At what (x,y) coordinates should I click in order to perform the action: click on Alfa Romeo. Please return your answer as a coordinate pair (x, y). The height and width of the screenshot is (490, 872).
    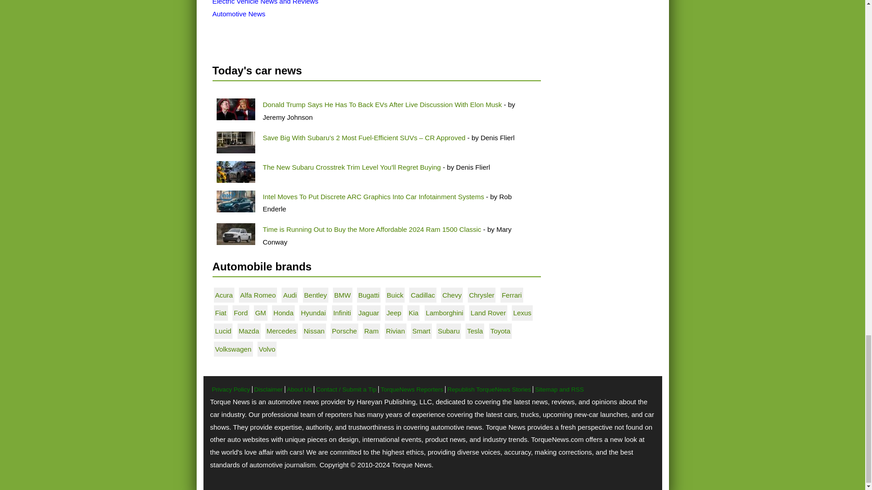
    Looking at the image, I should click on (258, 295).